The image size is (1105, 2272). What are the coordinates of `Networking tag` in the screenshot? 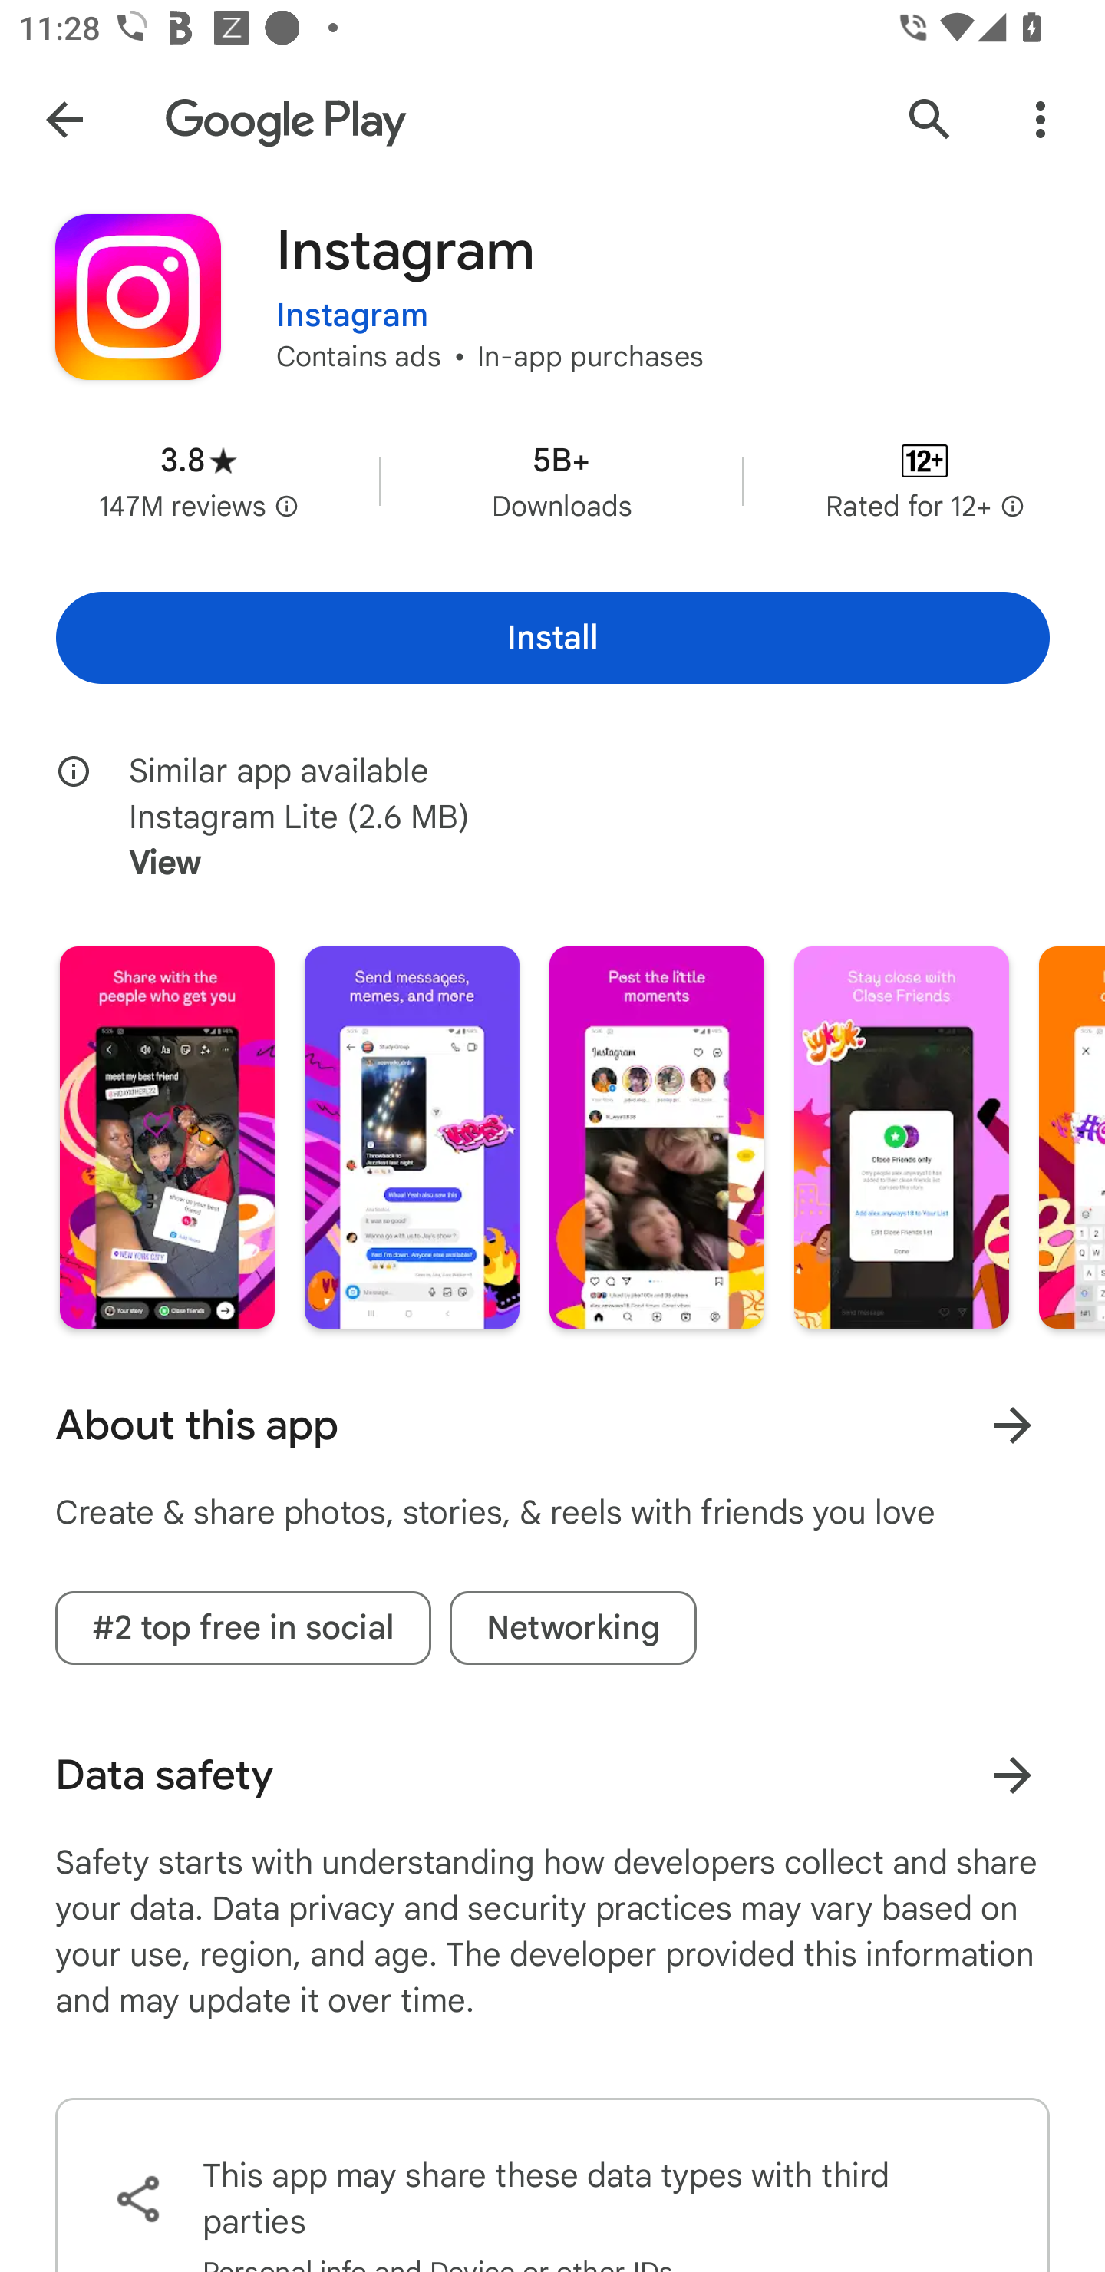 It's located at (573, 1627).